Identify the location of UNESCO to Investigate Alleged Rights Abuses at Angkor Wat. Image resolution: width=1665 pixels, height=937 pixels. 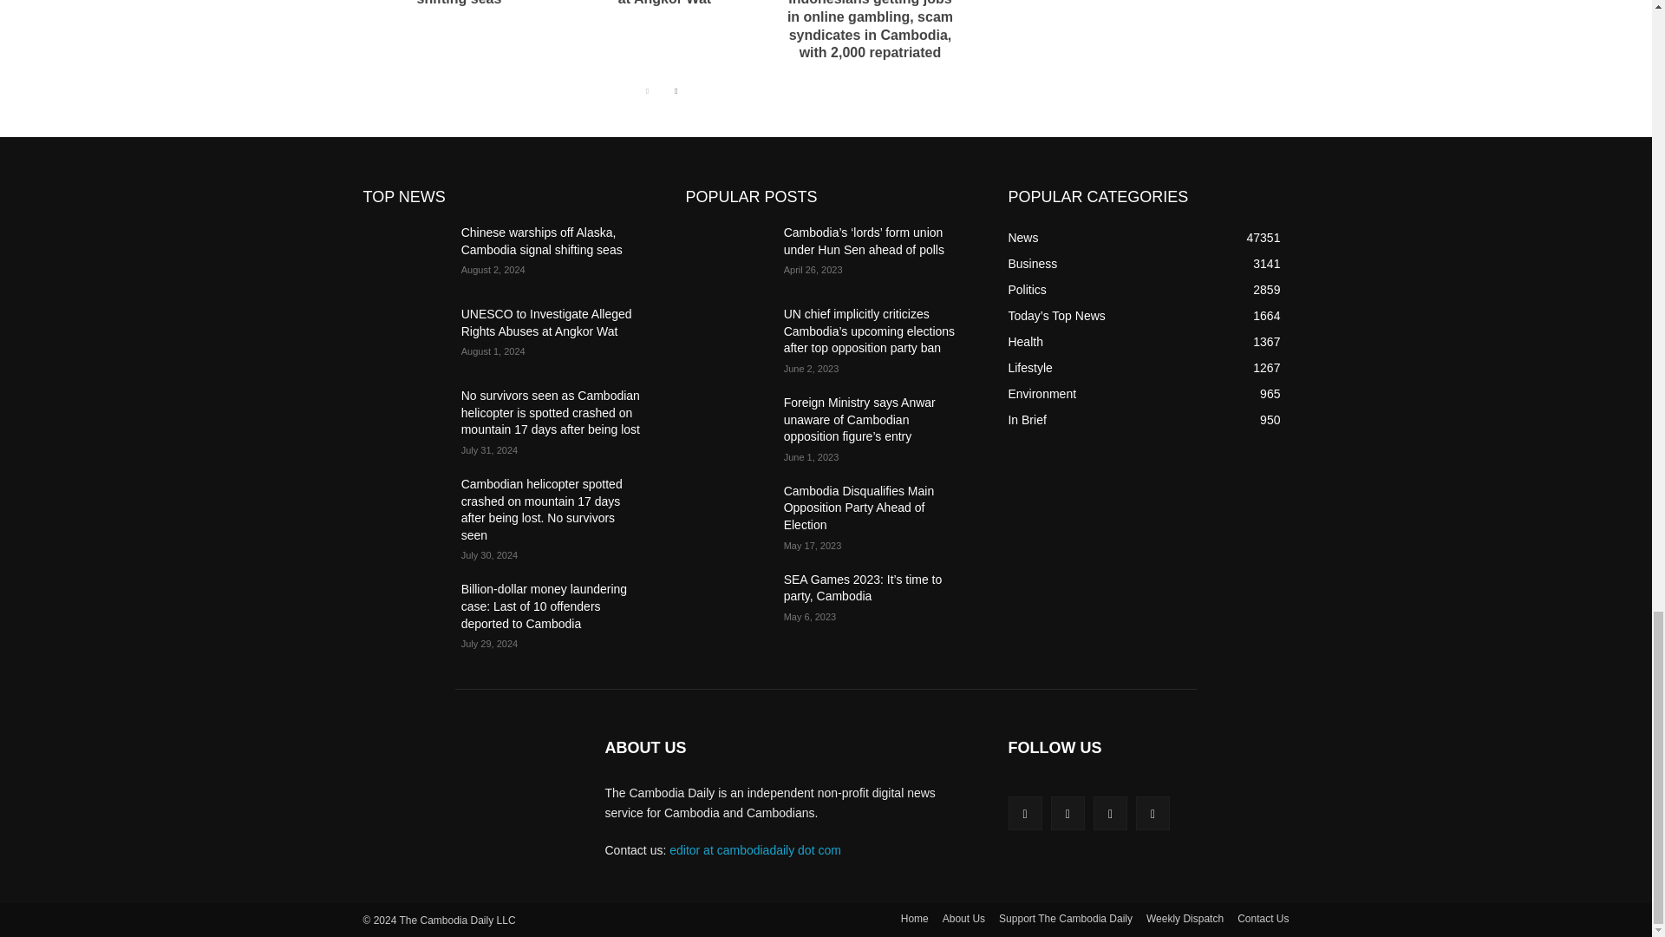
(664, 3).